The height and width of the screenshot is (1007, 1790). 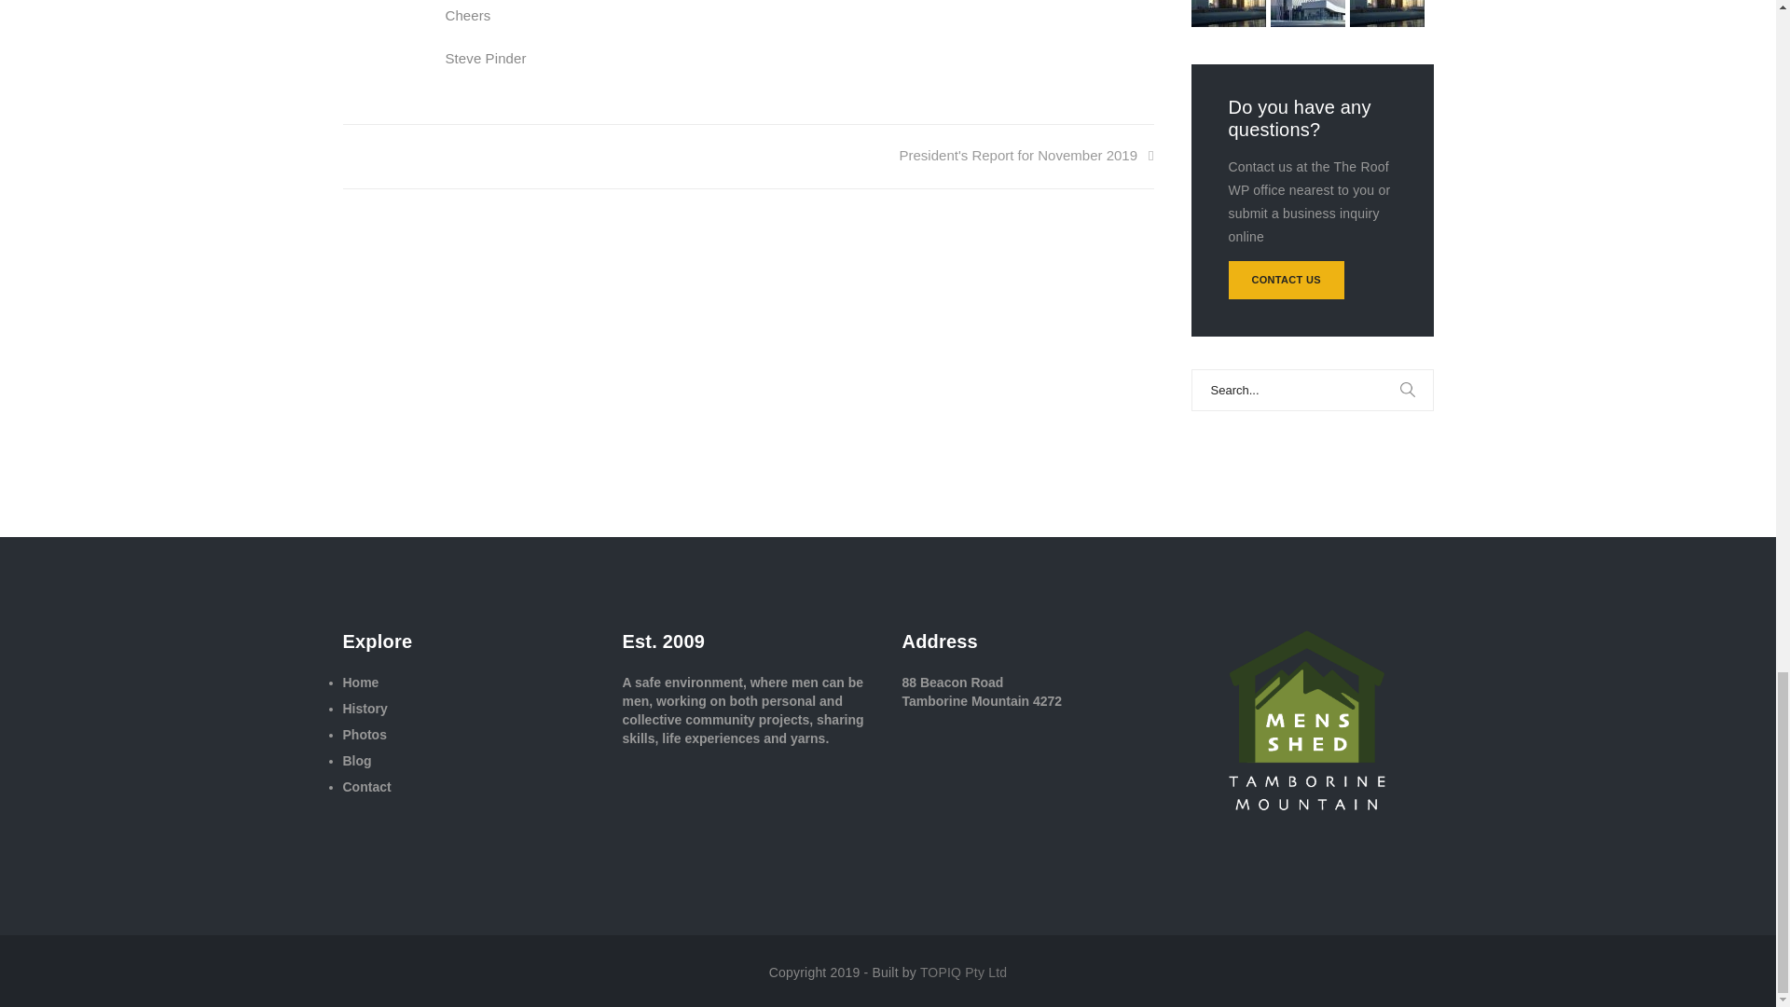 I want to click on President's Report for November 2019, so click(x=1027, y=155).